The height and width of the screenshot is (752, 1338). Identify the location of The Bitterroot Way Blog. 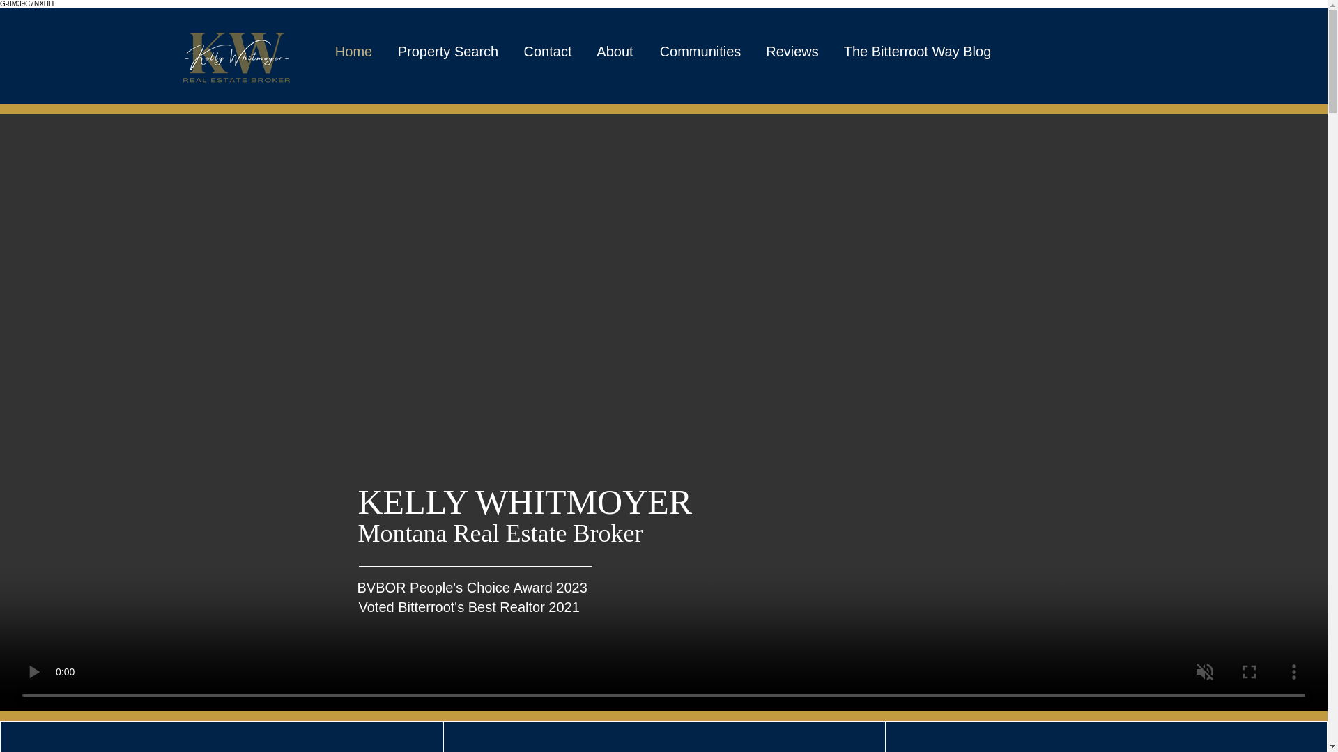
(917, 52).